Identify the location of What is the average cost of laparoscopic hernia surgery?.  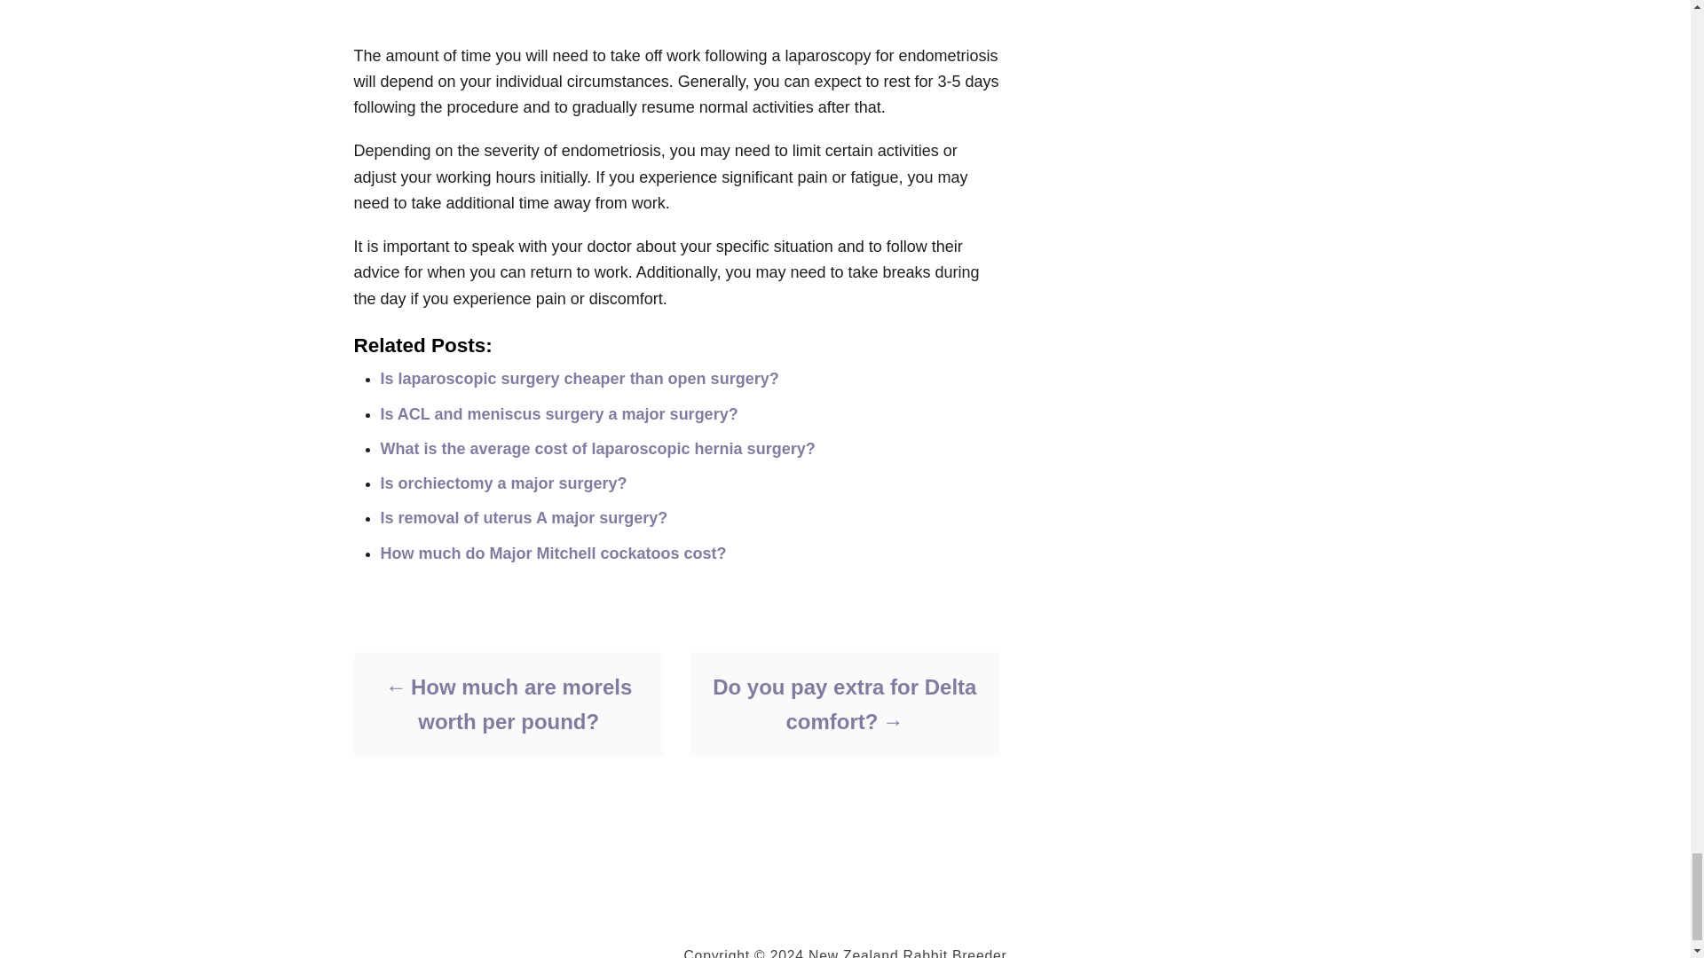
(596, 449).